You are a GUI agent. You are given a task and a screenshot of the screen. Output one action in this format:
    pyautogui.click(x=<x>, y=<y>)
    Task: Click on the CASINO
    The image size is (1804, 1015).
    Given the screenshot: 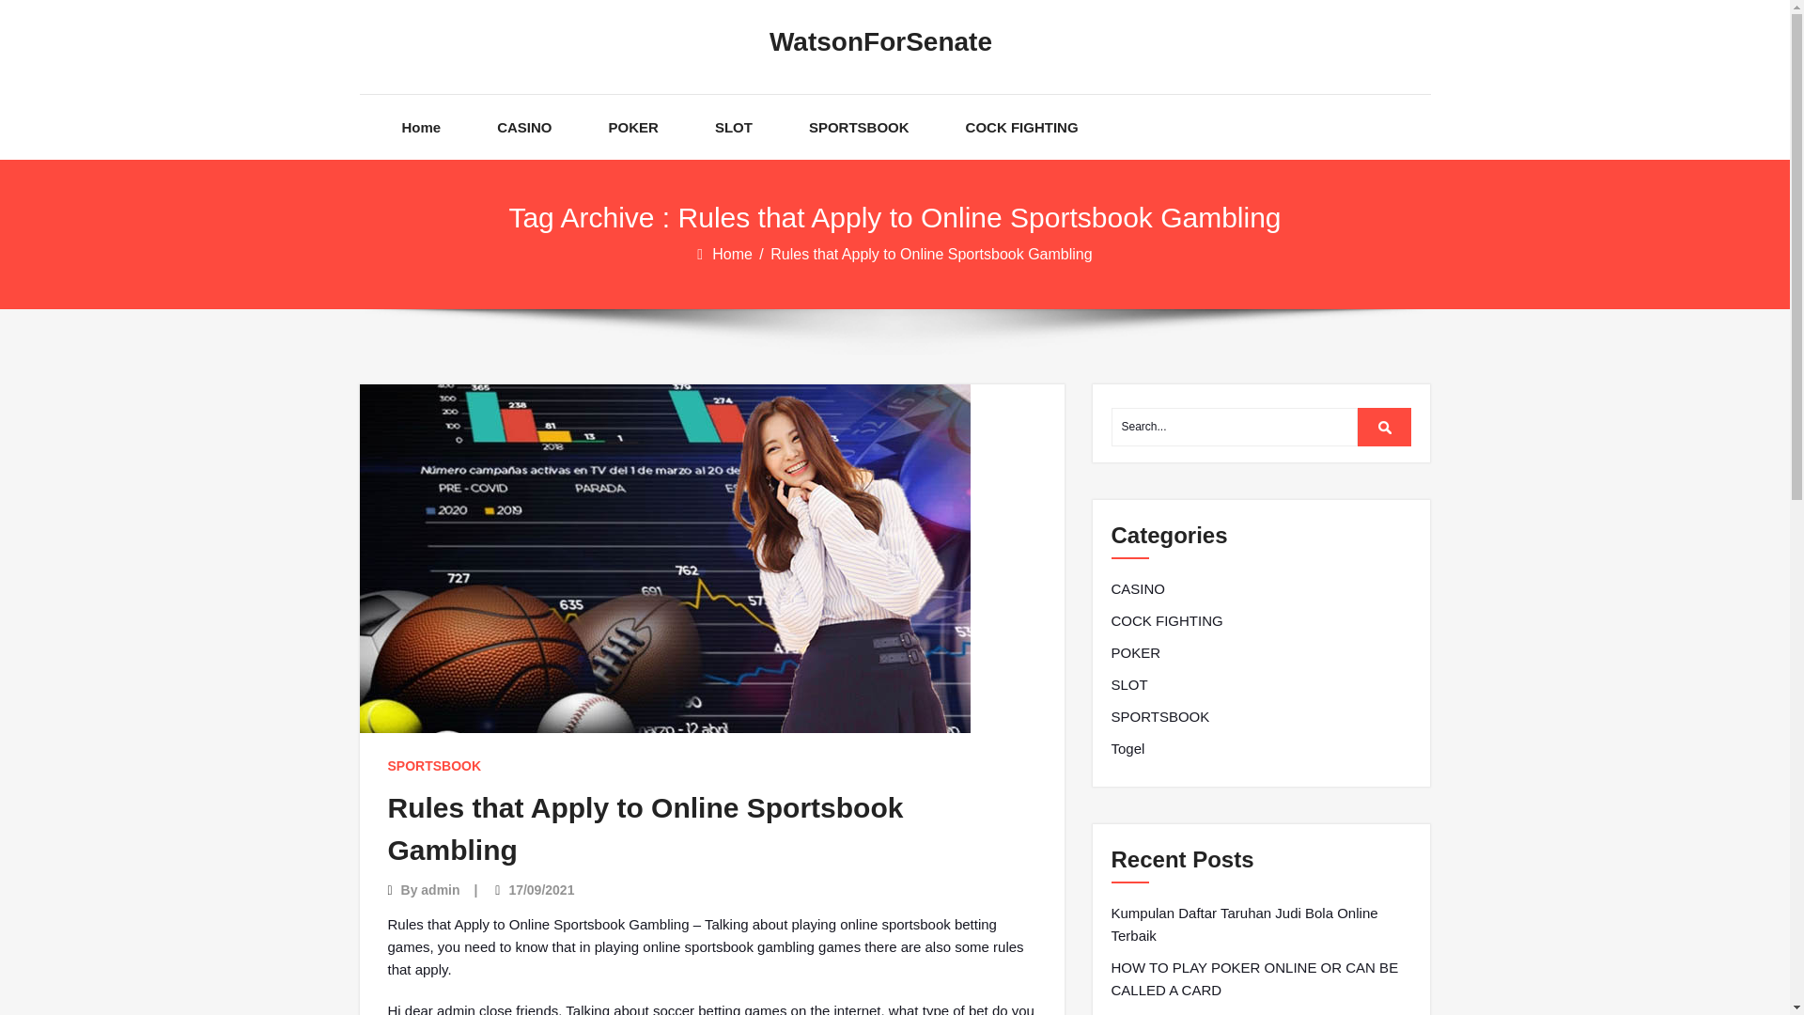 What is the action you would take?
    pyautogui.click(x=1138, y=588)
    